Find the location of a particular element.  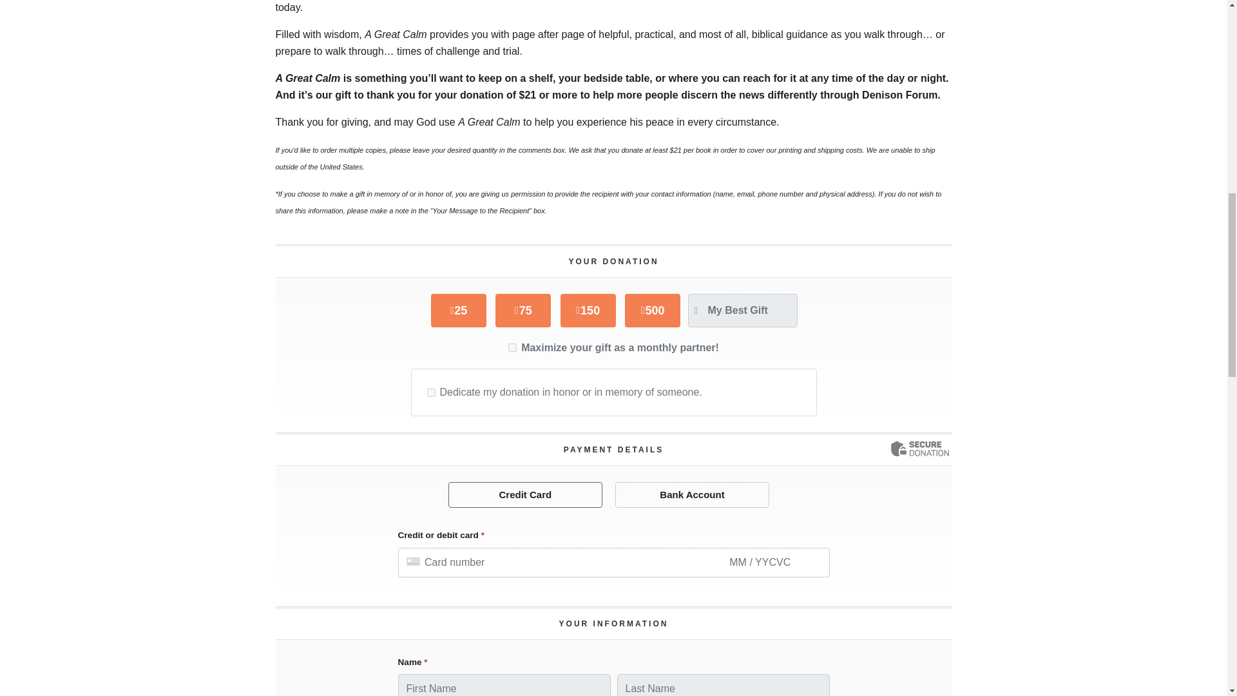

on is located at coordinates (513, 348).